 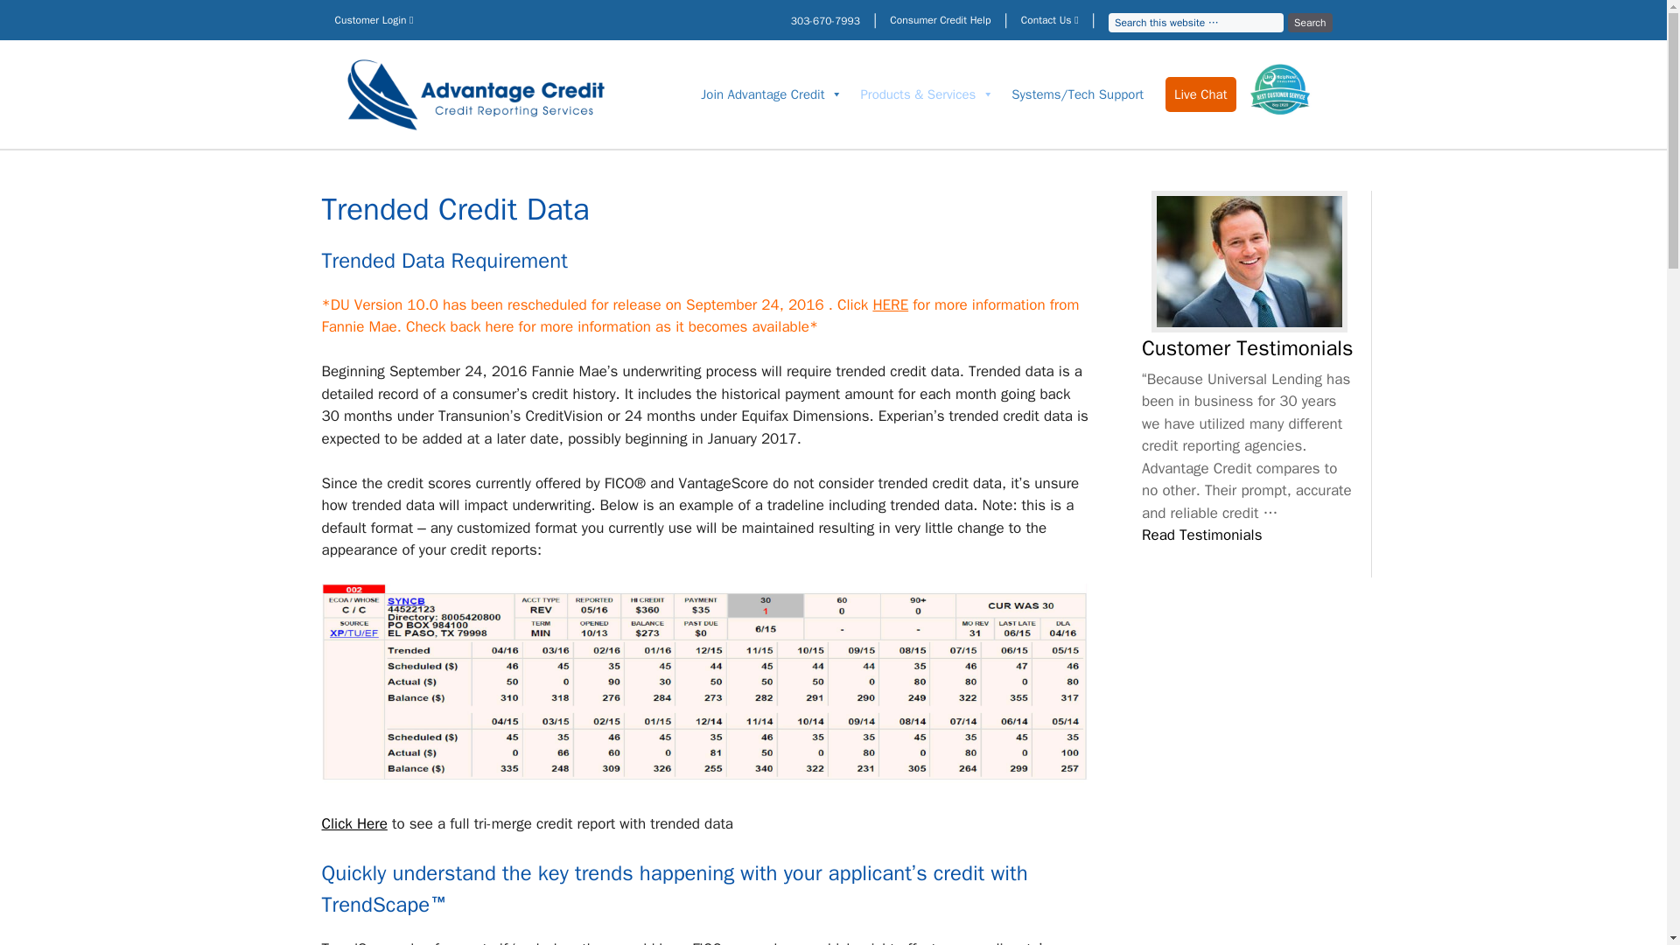 What do you see at coordinates (940, 20) in the screenshot?
I see `Consumer Credit Help` at bounding box center [940, 20].